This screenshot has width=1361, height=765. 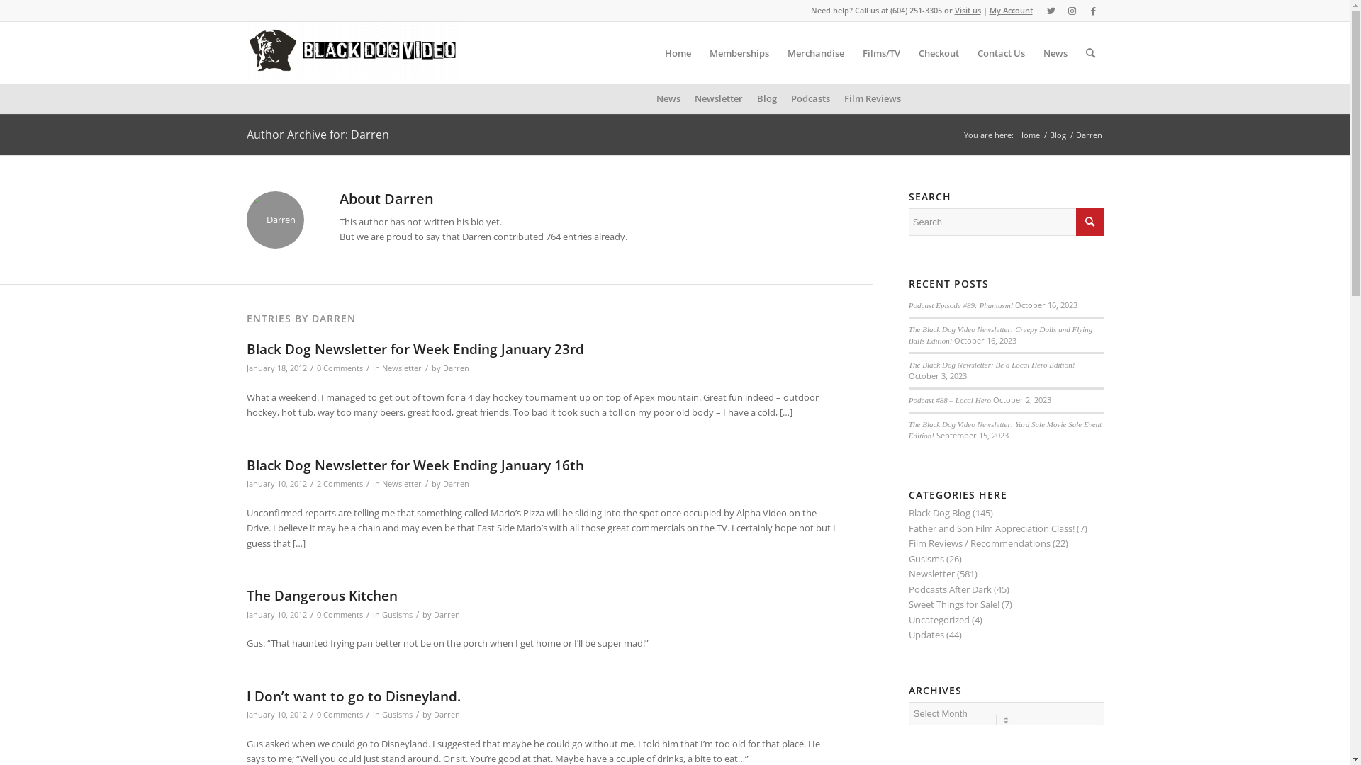 What do you see at coordinates (339, 484) in the screenshot?
I see `2 Comments` at bounding box center [339, 484].